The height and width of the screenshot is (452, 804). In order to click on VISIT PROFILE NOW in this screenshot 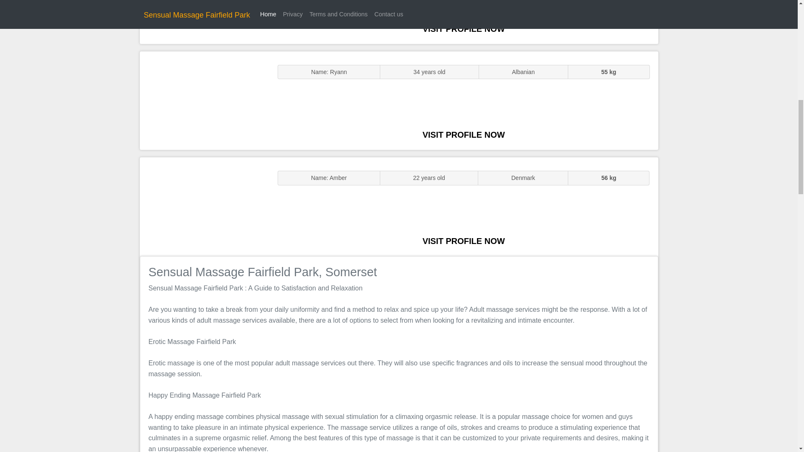, I will do `click(464, 135)`.